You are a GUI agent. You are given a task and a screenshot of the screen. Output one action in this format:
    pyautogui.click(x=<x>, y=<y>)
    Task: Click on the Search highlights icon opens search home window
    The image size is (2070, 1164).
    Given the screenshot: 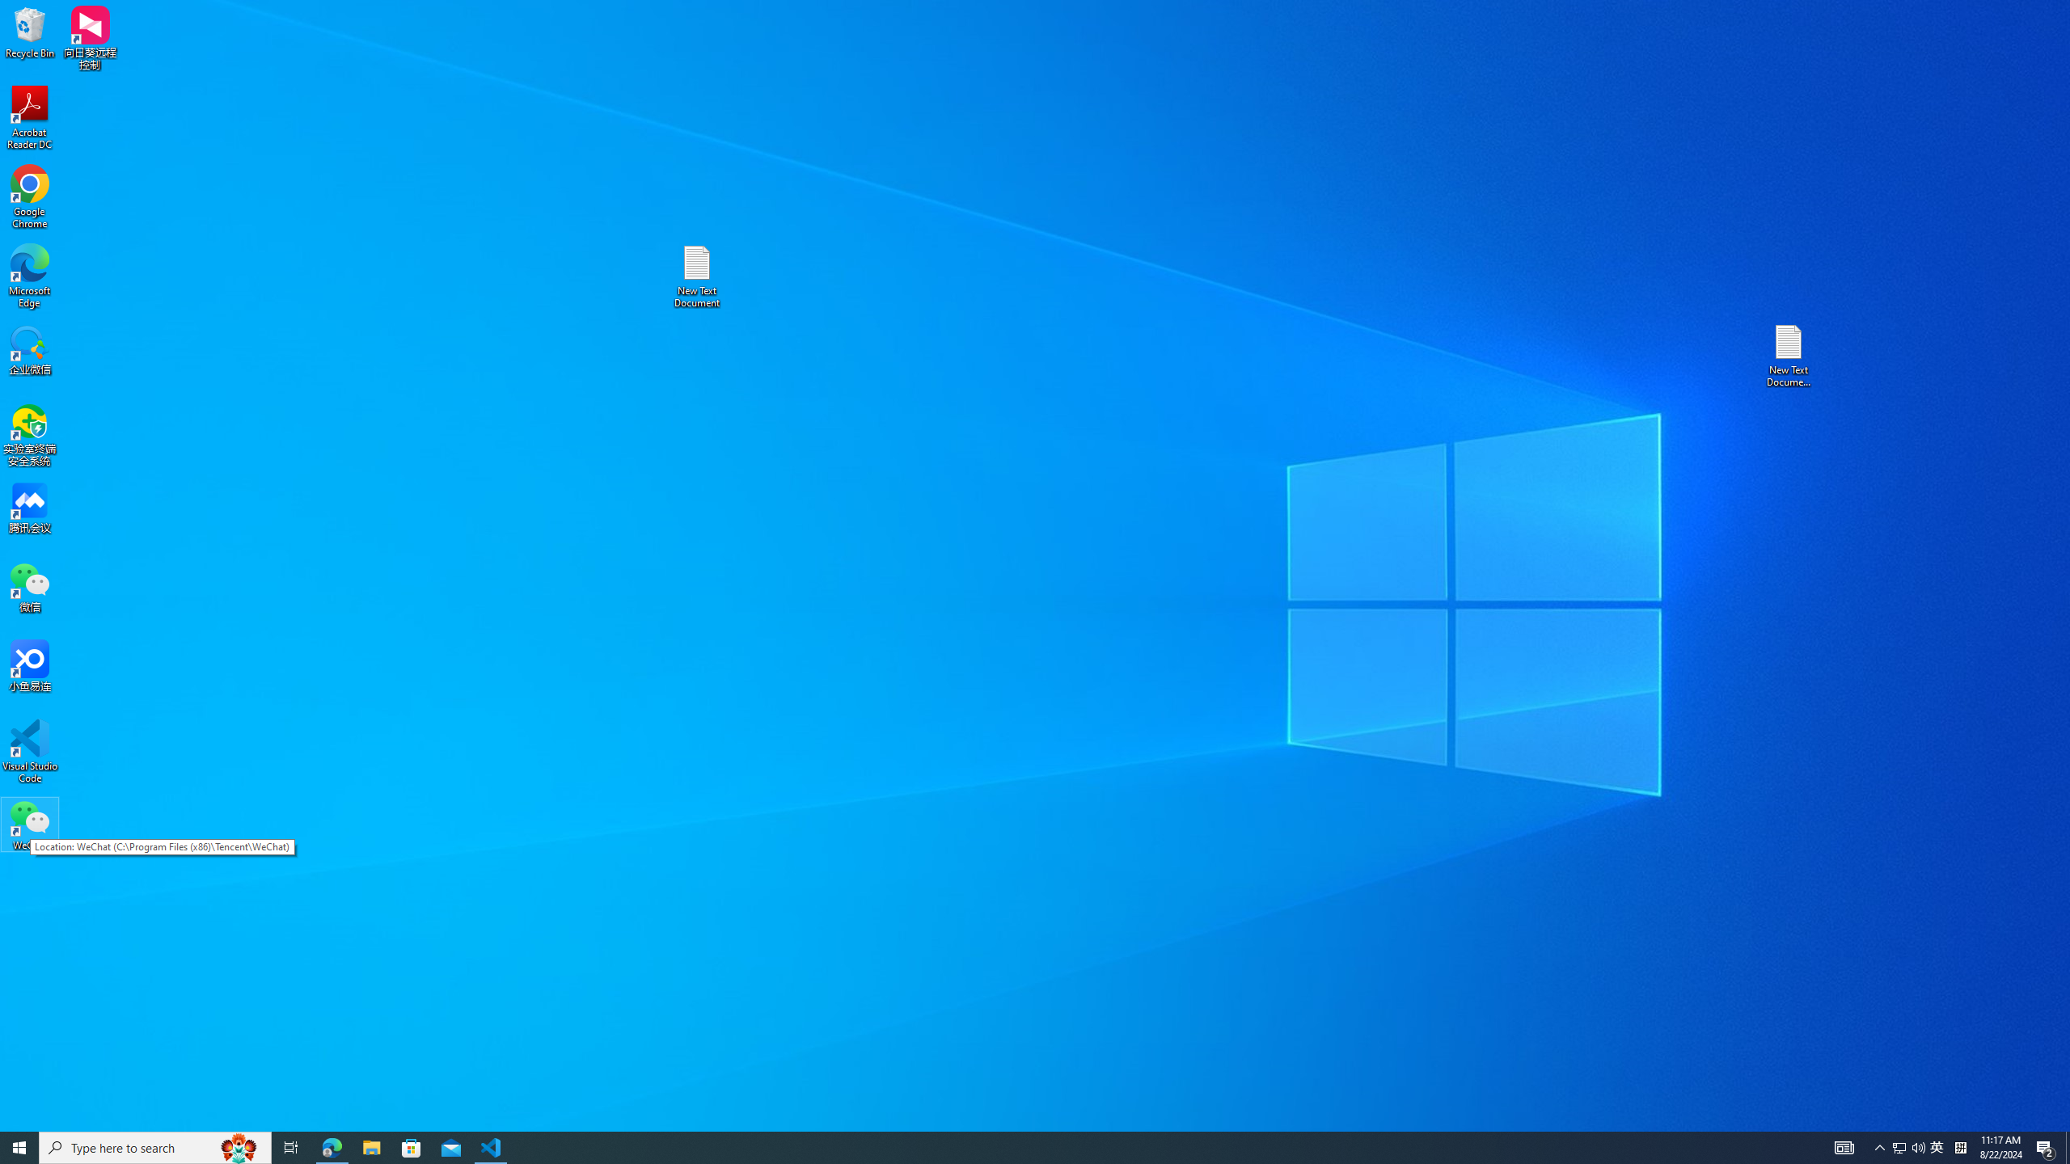 What is the action you would take?
    pyautogui.click(x=239, y=1148)
    